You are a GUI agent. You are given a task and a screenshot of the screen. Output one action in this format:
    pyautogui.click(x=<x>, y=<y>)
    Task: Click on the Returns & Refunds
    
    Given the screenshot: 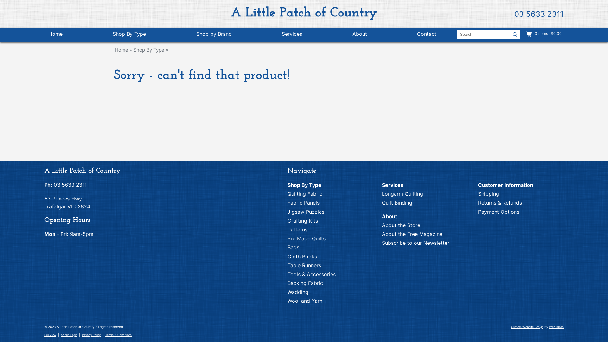 What is the action you would take?
    pyautogui.click(x=500, y=203)
    